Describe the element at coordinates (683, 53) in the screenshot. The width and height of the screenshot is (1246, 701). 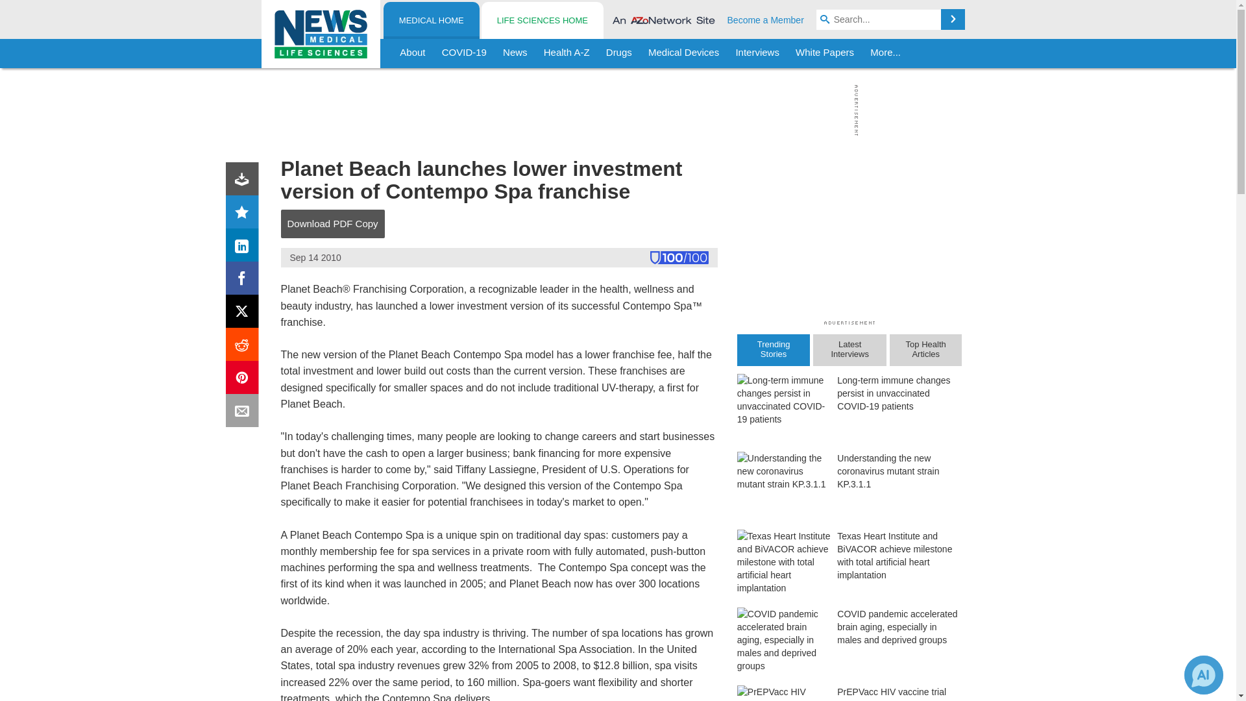
I see `Medical Devices` at that location.